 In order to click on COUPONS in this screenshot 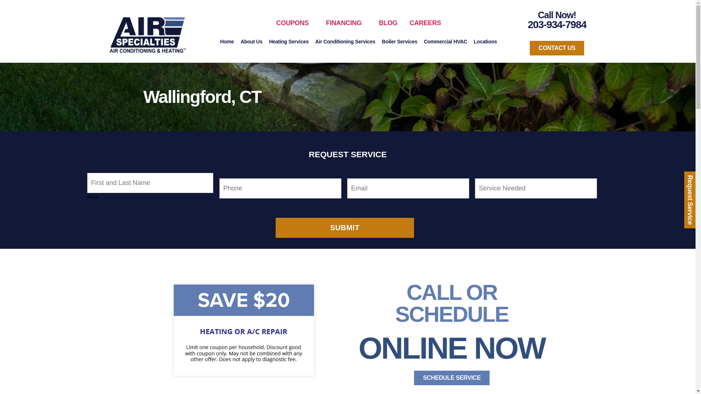, I will do `click(292, 23)`.